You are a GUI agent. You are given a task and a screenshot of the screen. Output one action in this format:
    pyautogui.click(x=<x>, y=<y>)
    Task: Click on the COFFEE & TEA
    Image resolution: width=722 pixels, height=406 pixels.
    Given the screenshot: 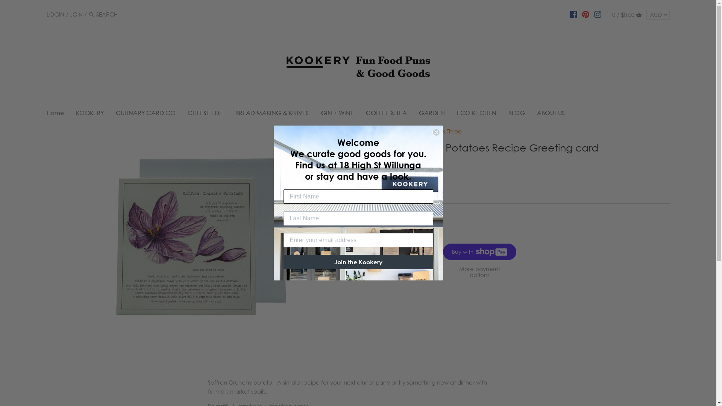 What is the action you would take?
    pyautogui.click(x=387, y=114)
    